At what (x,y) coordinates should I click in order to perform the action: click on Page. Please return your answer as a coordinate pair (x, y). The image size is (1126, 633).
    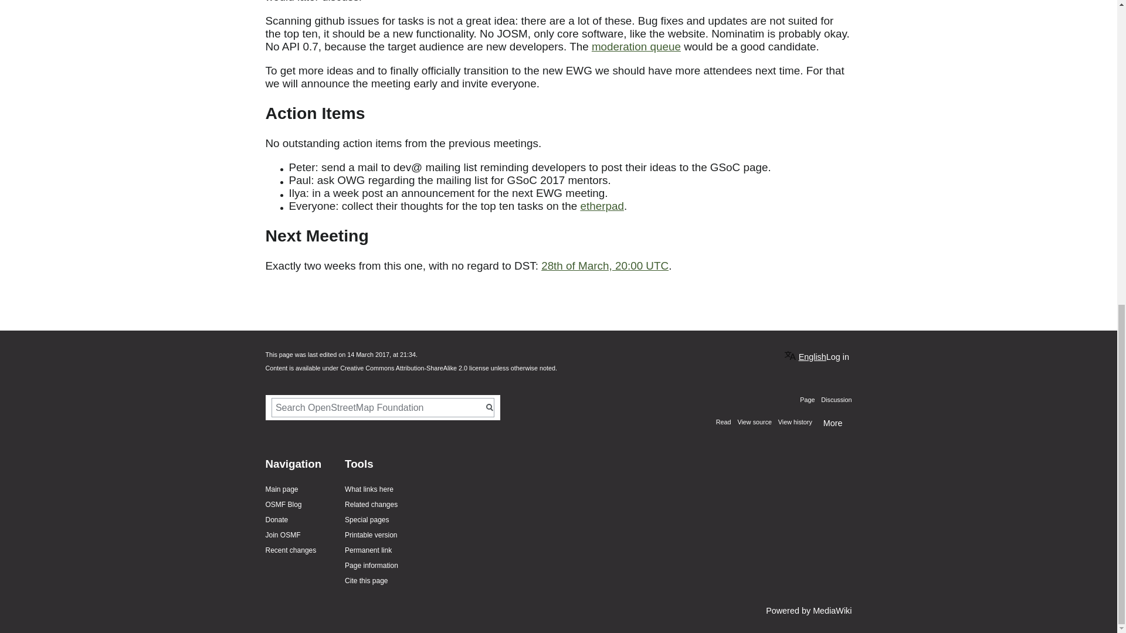
    Looking at the image, I should click on (807, 400).